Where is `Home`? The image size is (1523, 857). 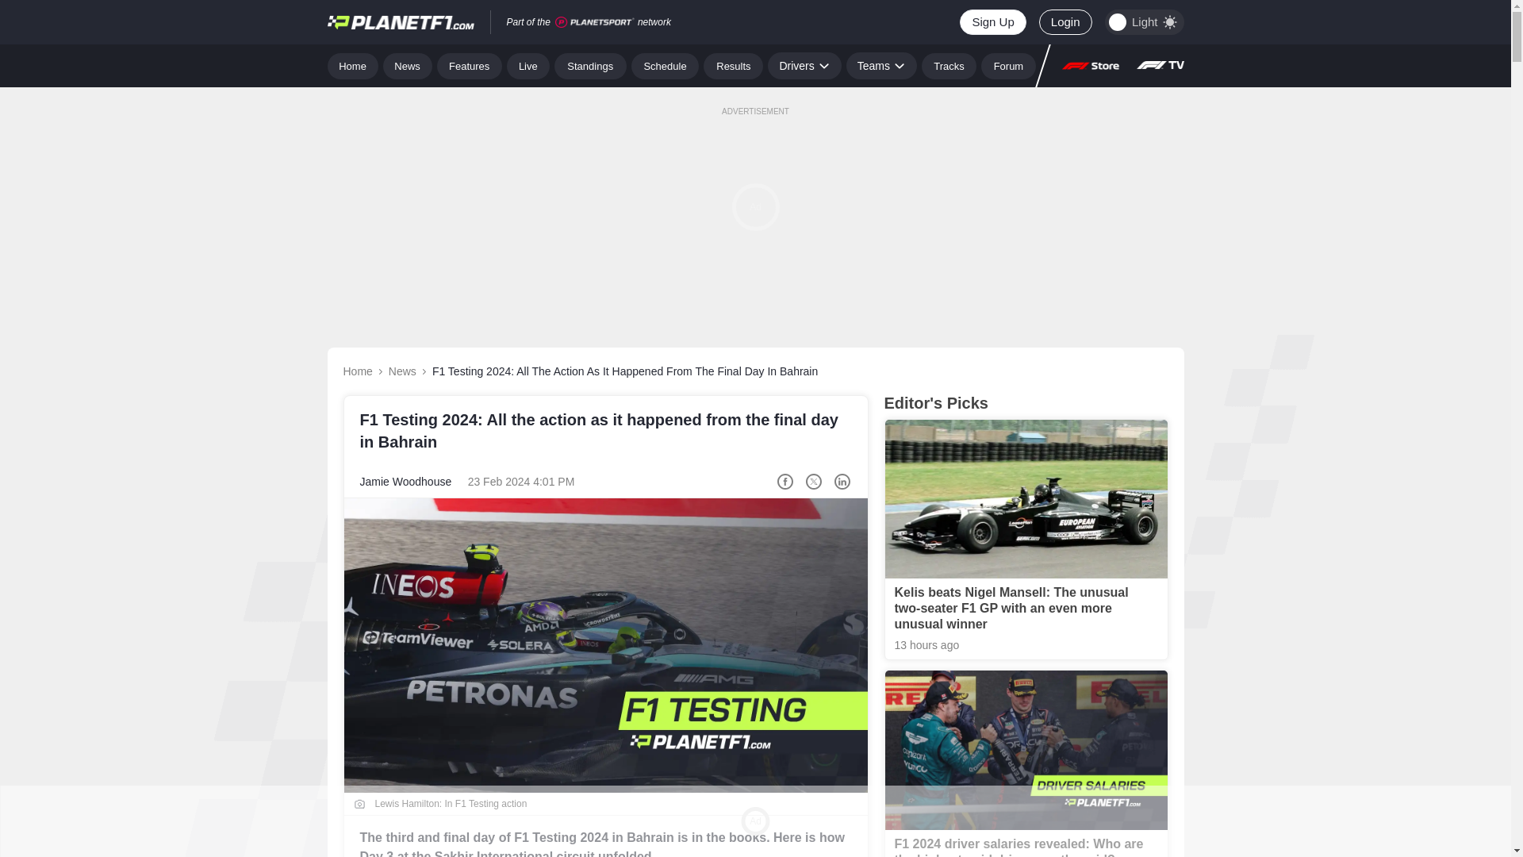 Home is located at coordinates (352, 65).